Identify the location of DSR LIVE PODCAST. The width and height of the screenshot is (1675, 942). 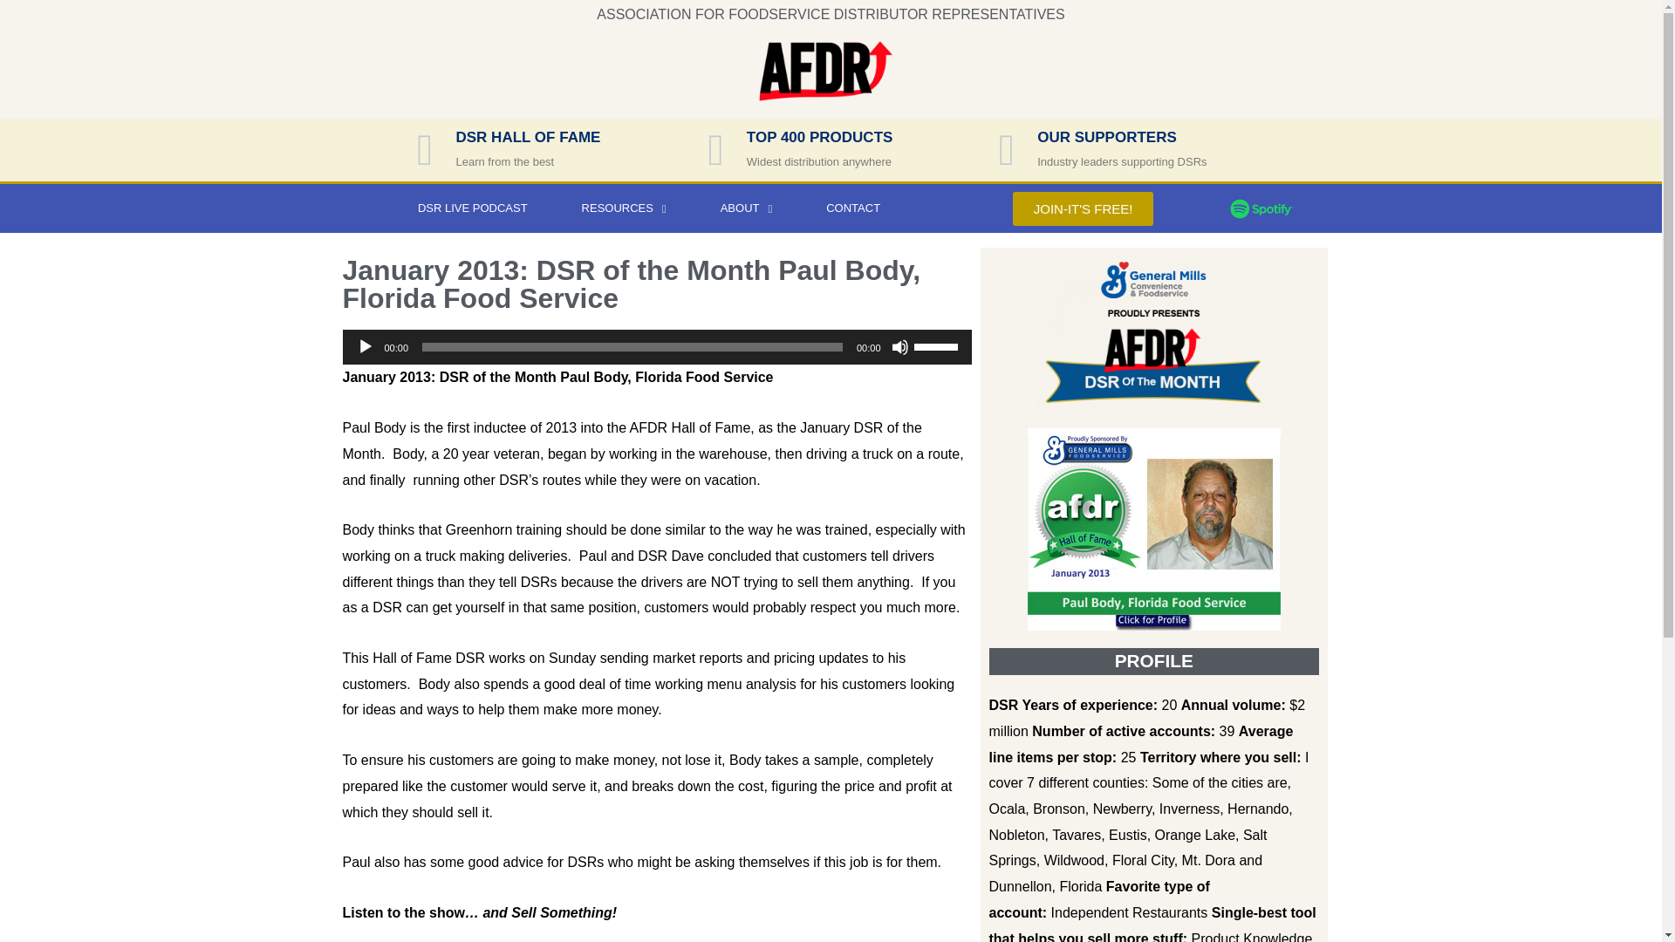
(472, 208).